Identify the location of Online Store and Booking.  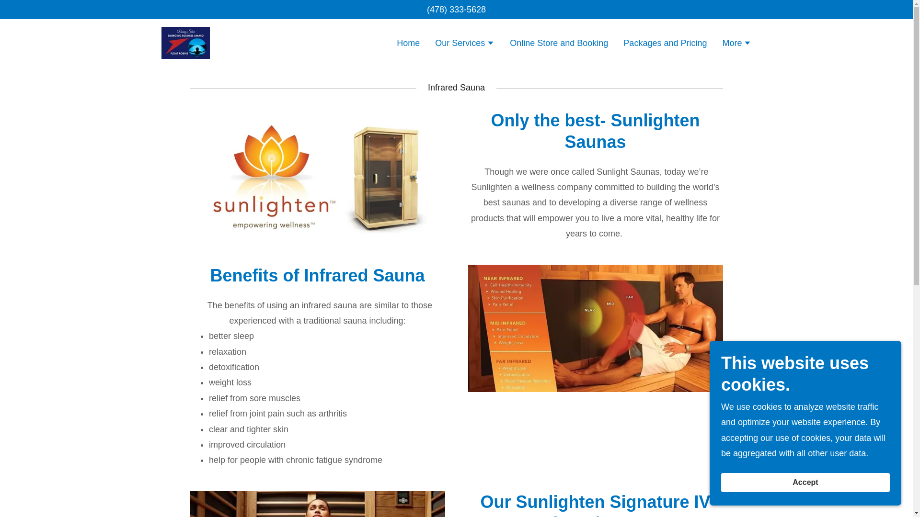
(559, 42).